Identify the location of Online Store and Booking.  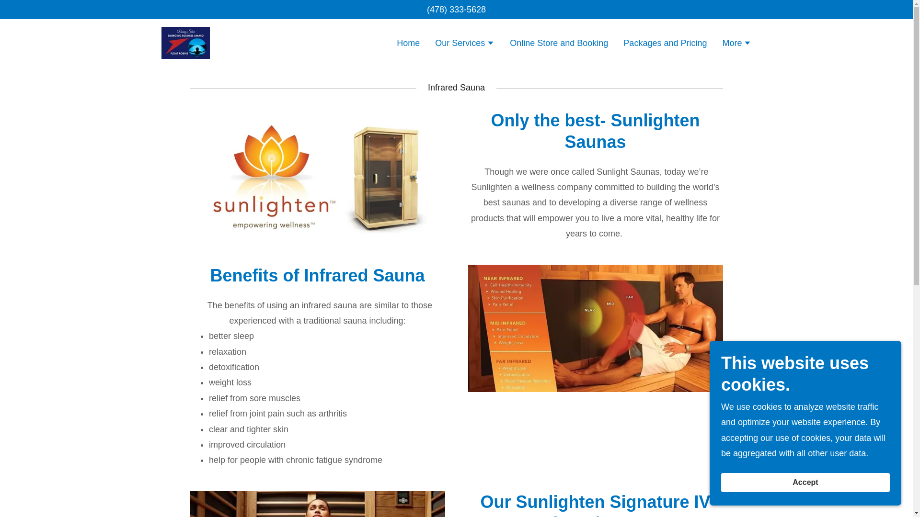
(559, 42).